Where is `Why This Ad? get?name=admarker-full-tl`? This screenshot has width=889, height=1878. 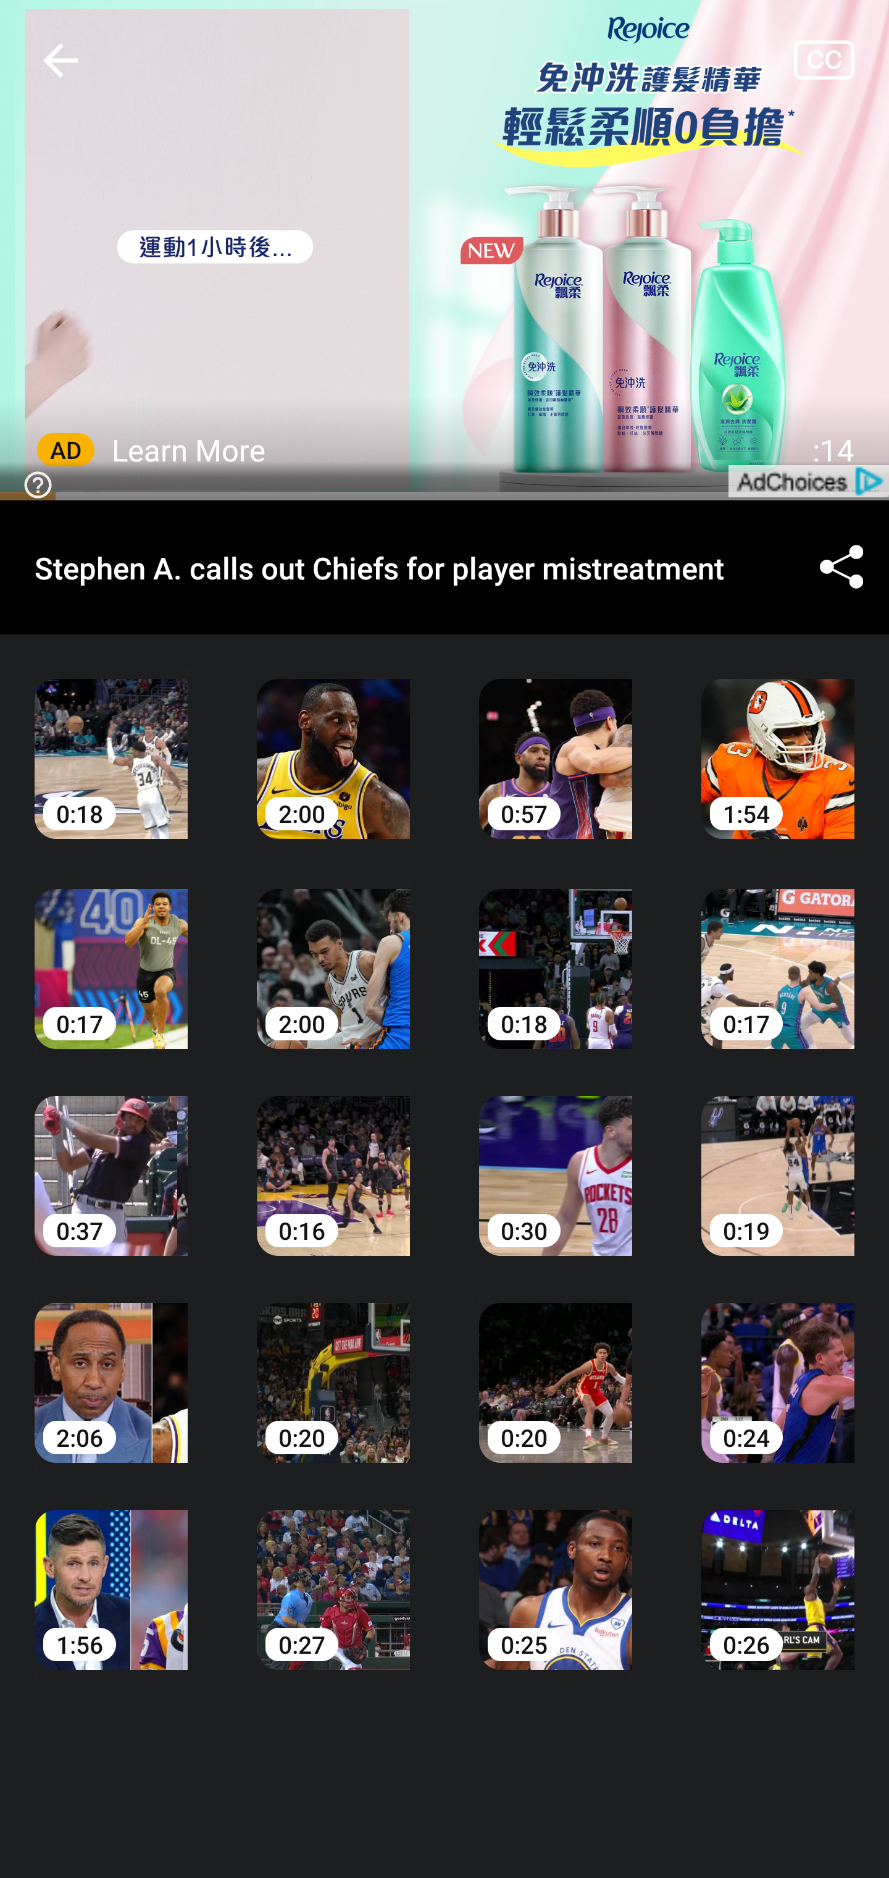
Why This Ad? get?name=admarker-full-tl is located at coordinates (444, 251).